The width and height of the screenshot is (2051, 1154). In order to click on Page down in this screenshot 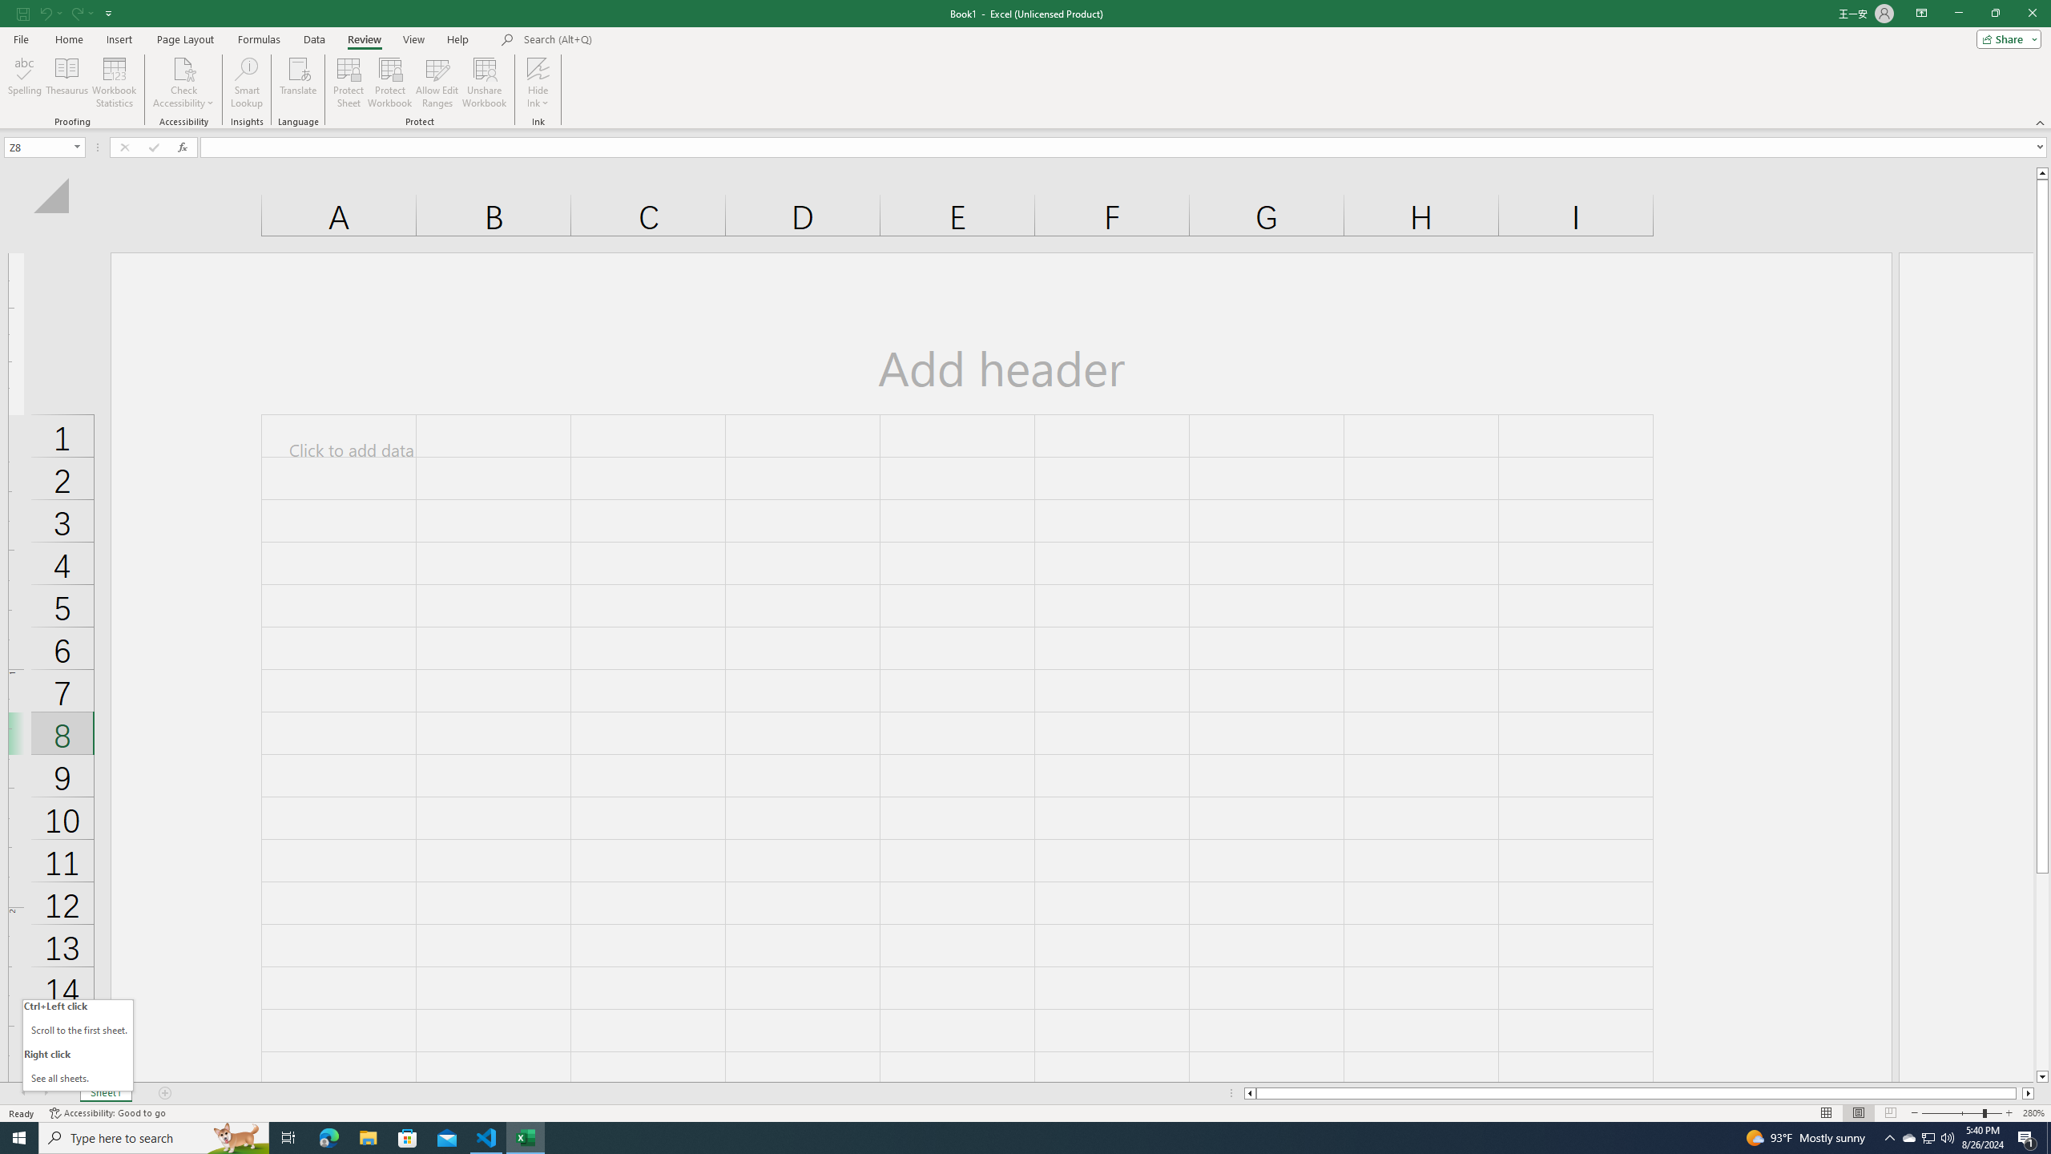, I will do `click(2043, 972)`.